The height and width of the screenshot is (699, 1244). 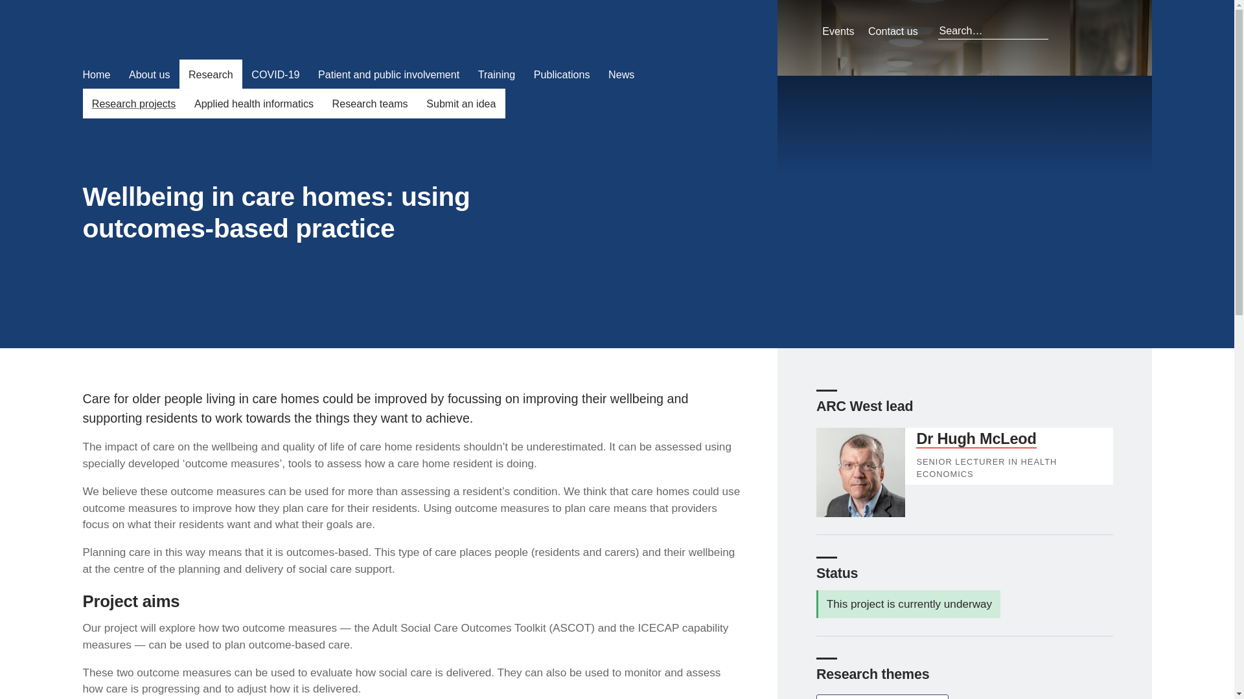 What do you see at coordinates (369, 104) in the screenshot?
I see `Research teams` at bounding box center [369, 104].